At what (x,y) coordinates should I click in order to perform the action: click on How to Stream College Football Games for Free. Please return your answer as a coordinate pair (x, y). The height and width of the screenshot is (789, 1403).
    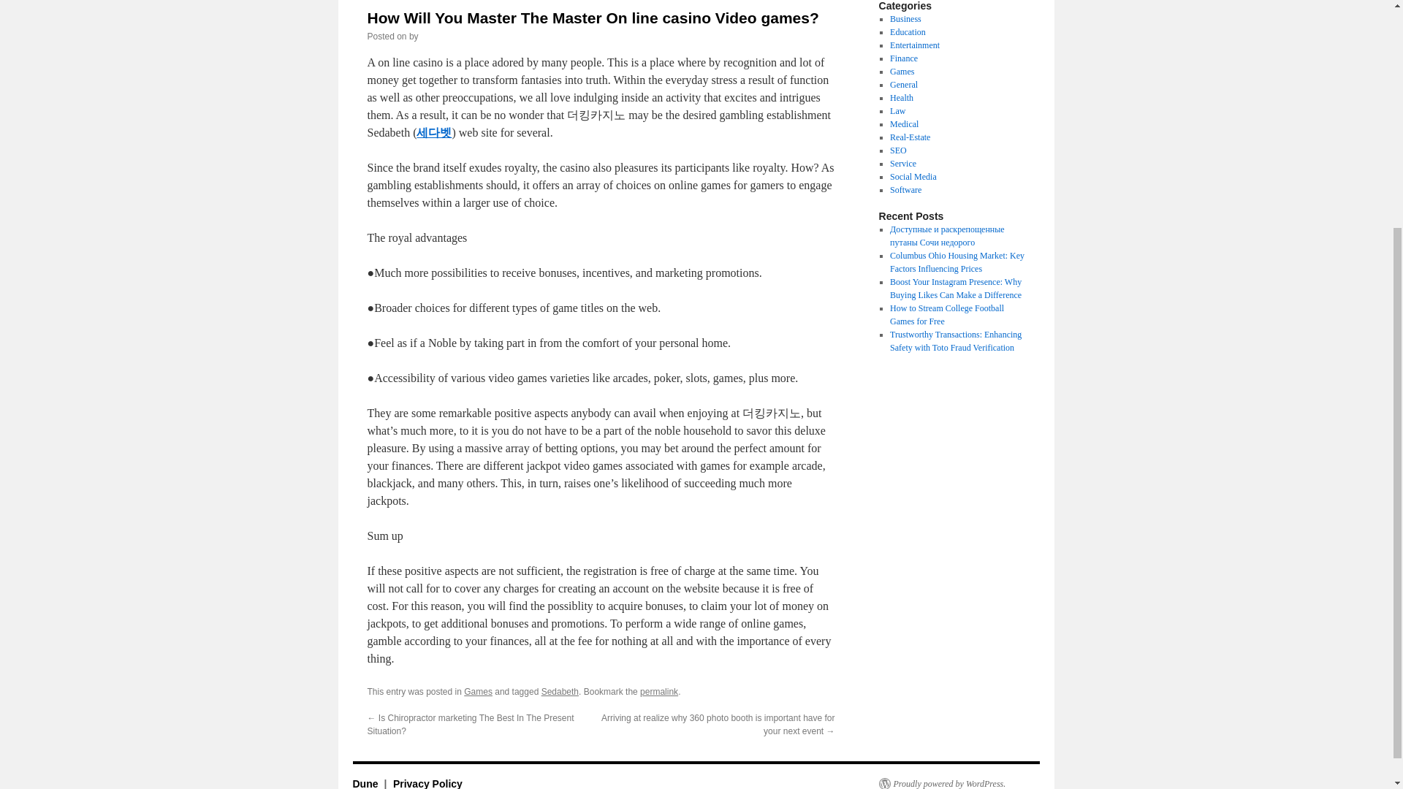
    Looking at the image, I should click on (947, 314).